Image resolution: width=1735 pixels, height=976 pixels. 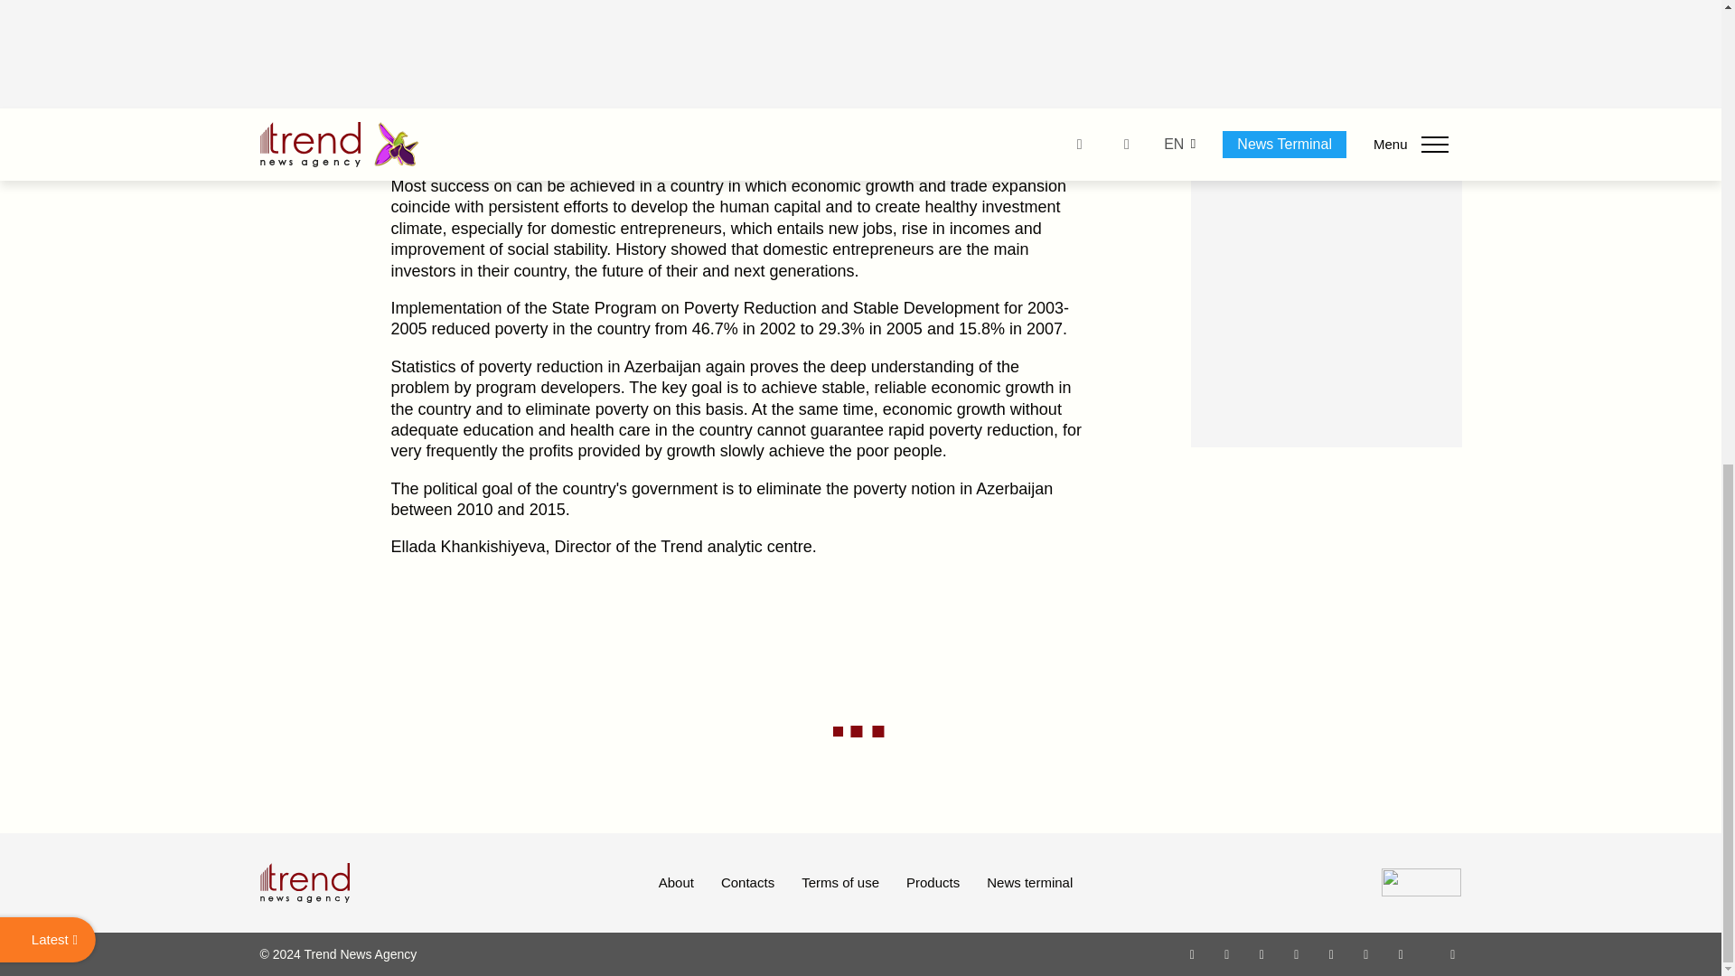 I want to click on LinkedIn, so click(x=1366, y=953).